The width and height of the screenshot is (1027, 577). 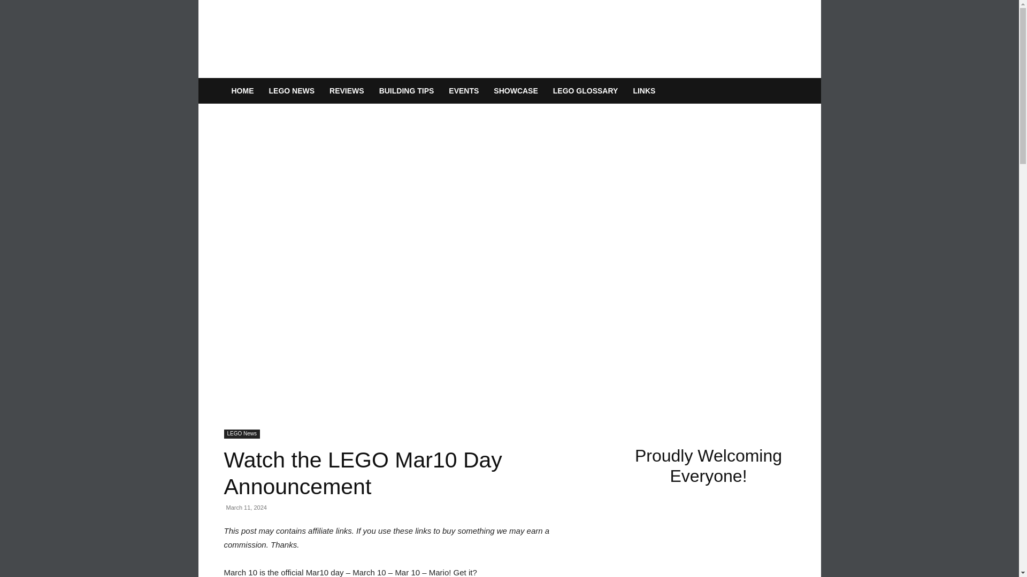 What do you see at coordinates (291, 91) in the screenshot?
I see `LEGO NEWS` at bounding box center [291, 91].